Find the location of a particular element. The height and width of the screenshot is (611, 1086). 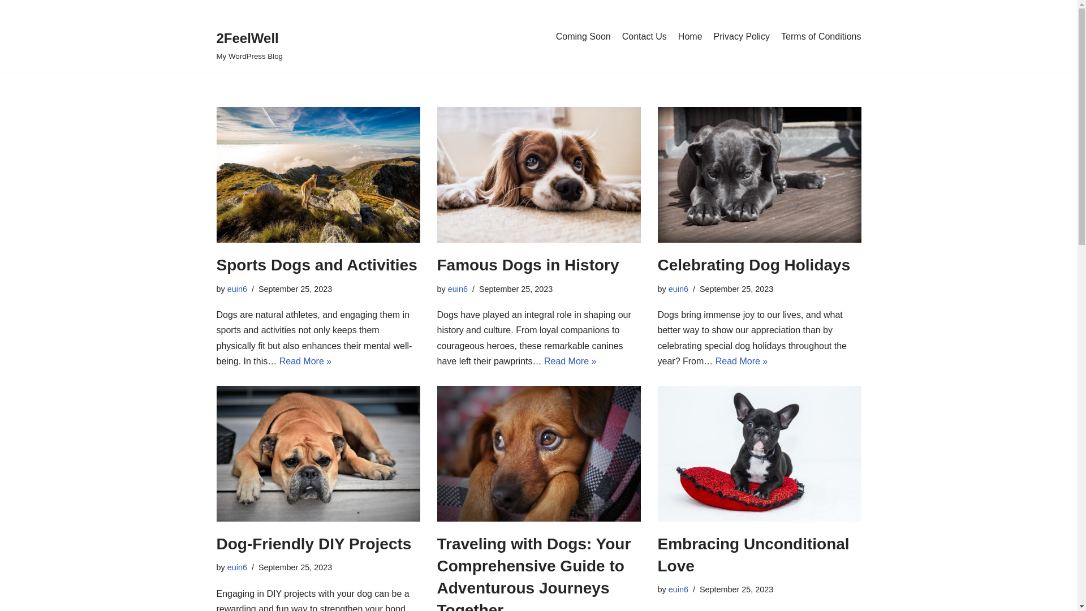

Dog-Friendly DIY Projects is located at coordinates (318, 454).